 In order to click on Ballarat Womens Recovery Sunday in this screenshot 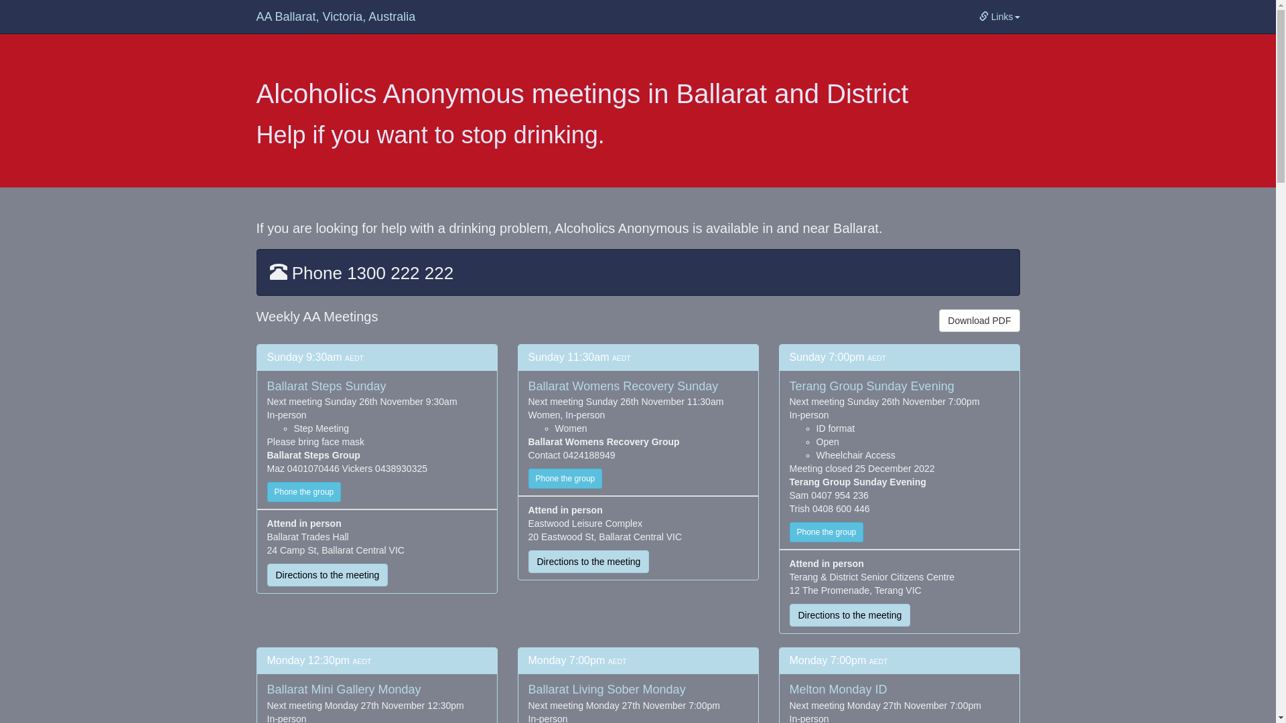, I will do `click(623, 386)`.